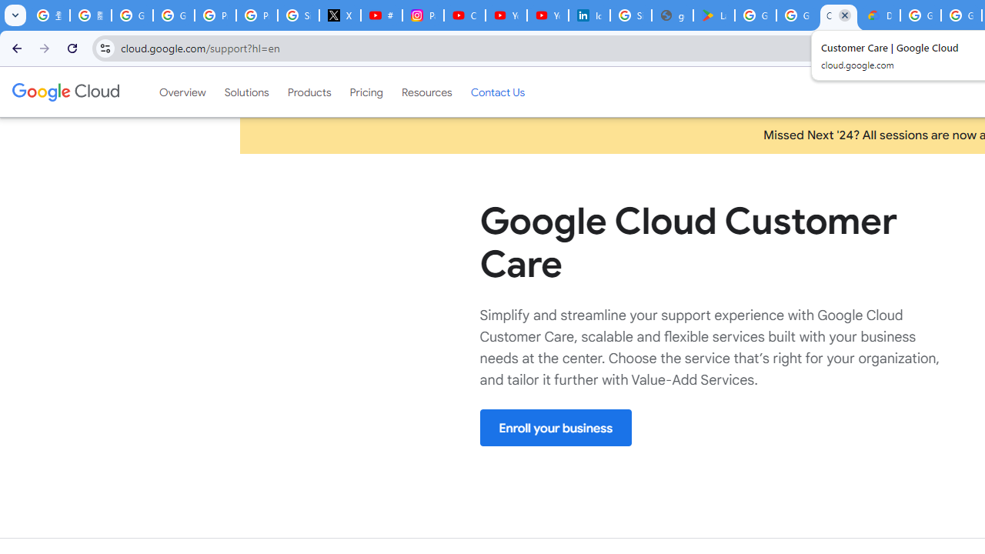  Describe the element at coordinates (631, 15) in the screenshot. I see `Sign in - Google Accounts` at that location.